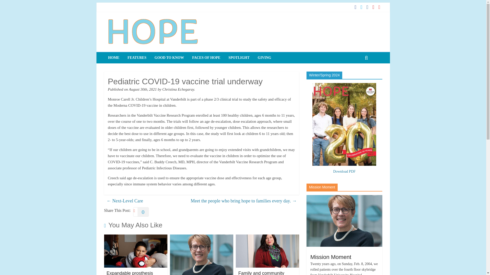  I want to click on FACES OF HOPE, so click(206, 58).